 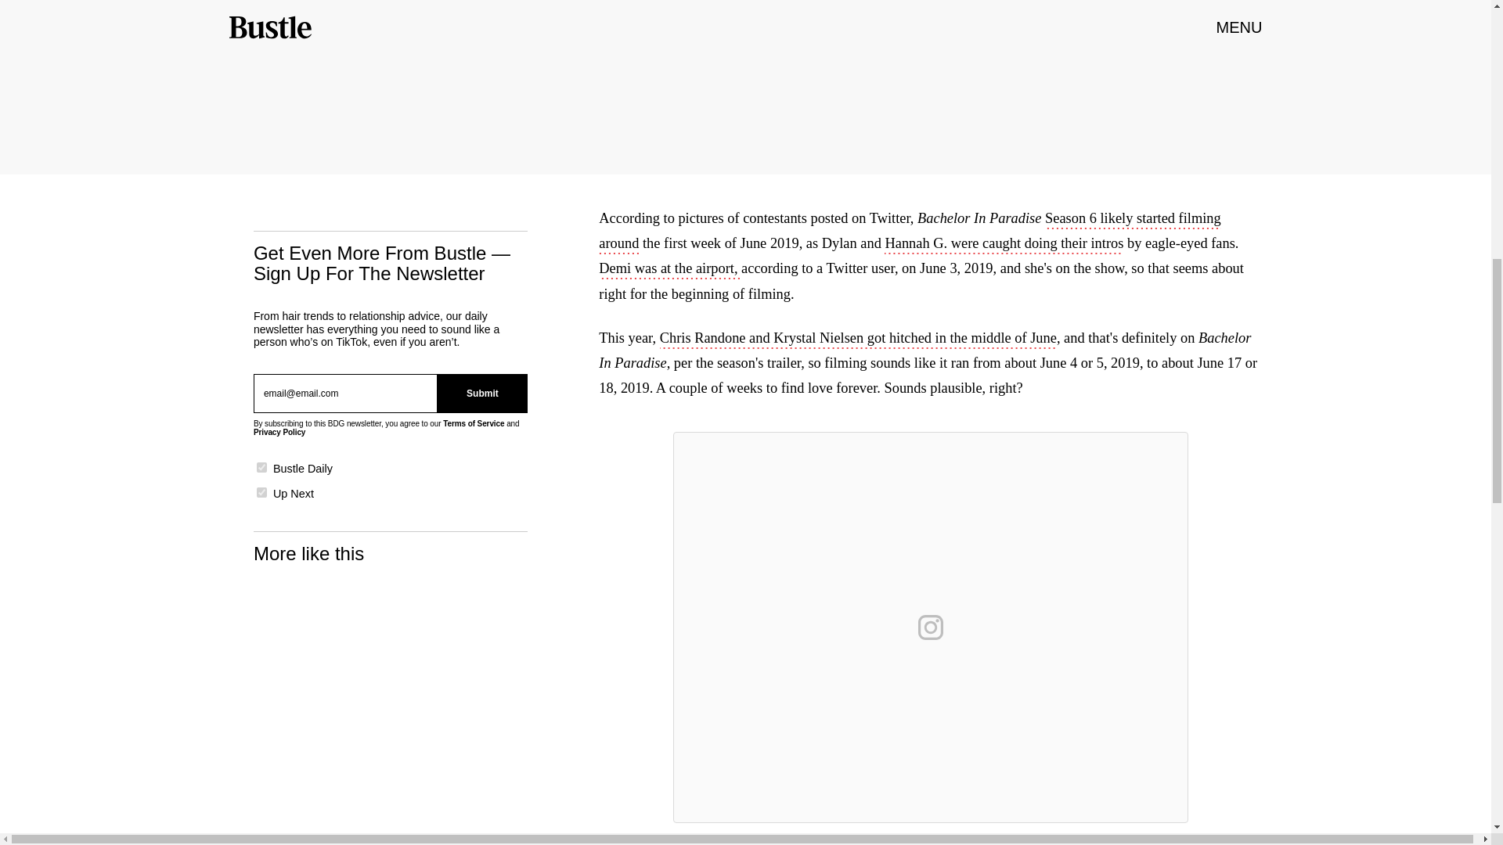 What do you see at coordinates (279, 432) in the screenshot?
I see `Privacy Policy` at bounding box center [279, 432].